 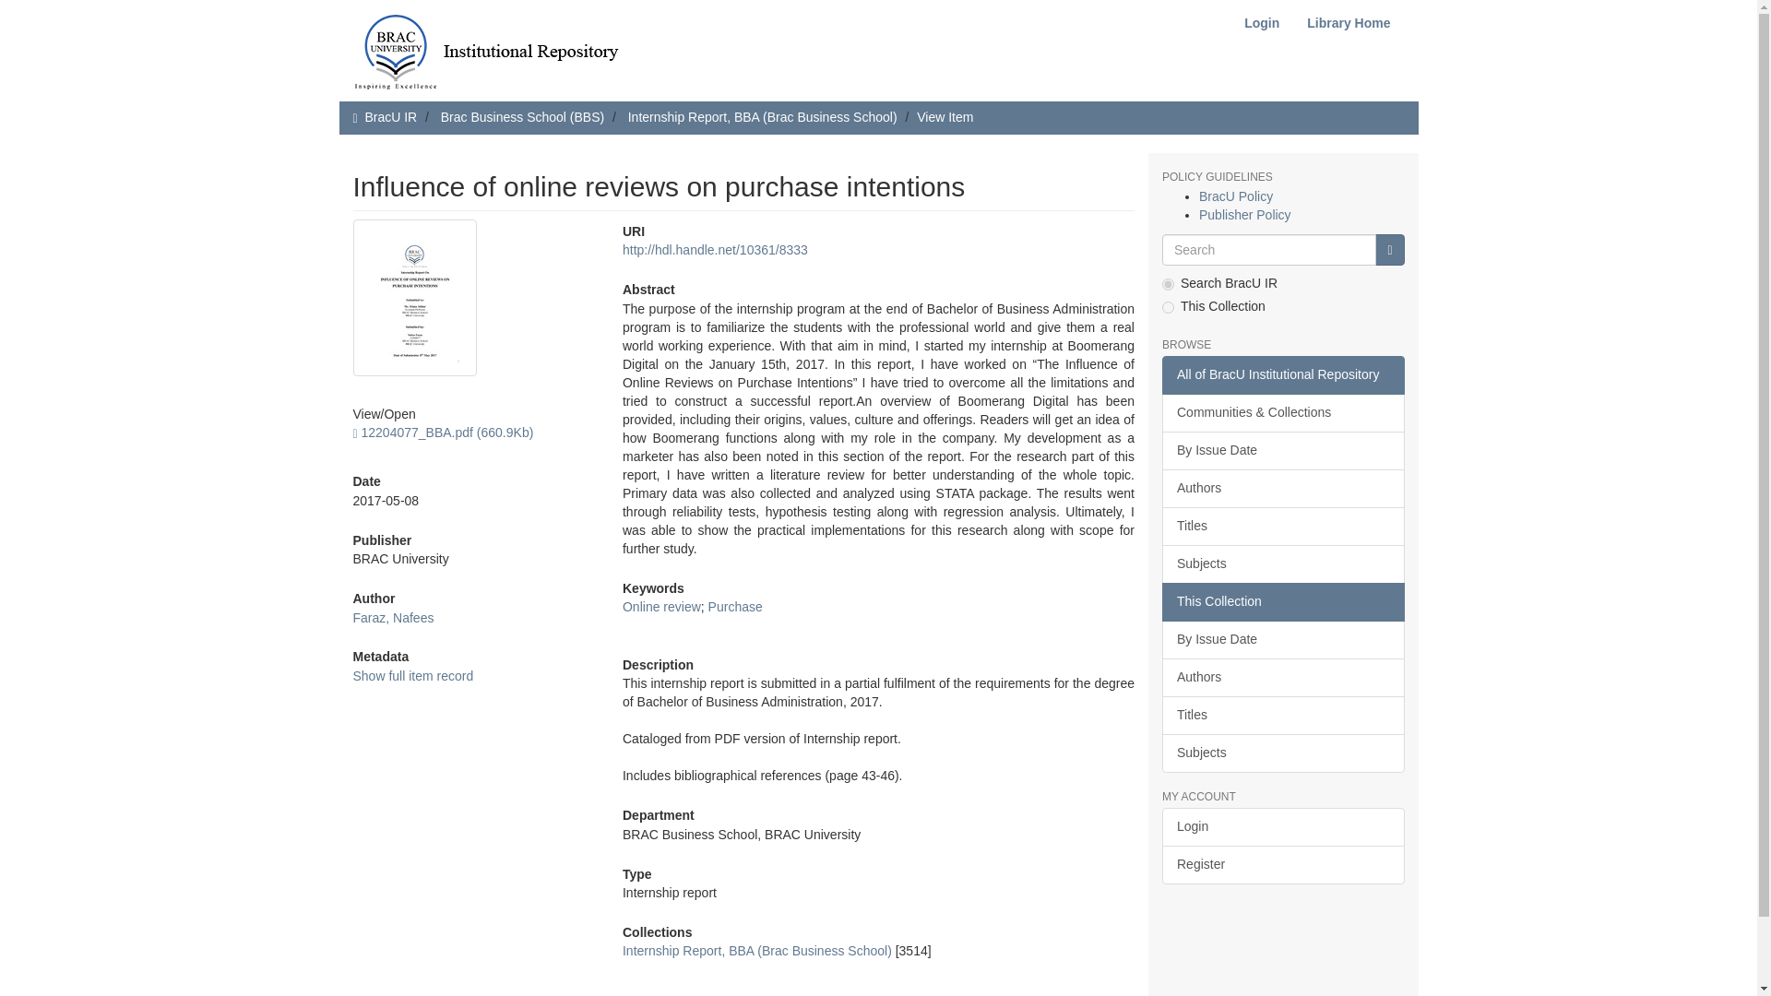 What do you see at coordinates (662, 607) in the screenshot?
I see `Online review` at bounding box center [662, 607].